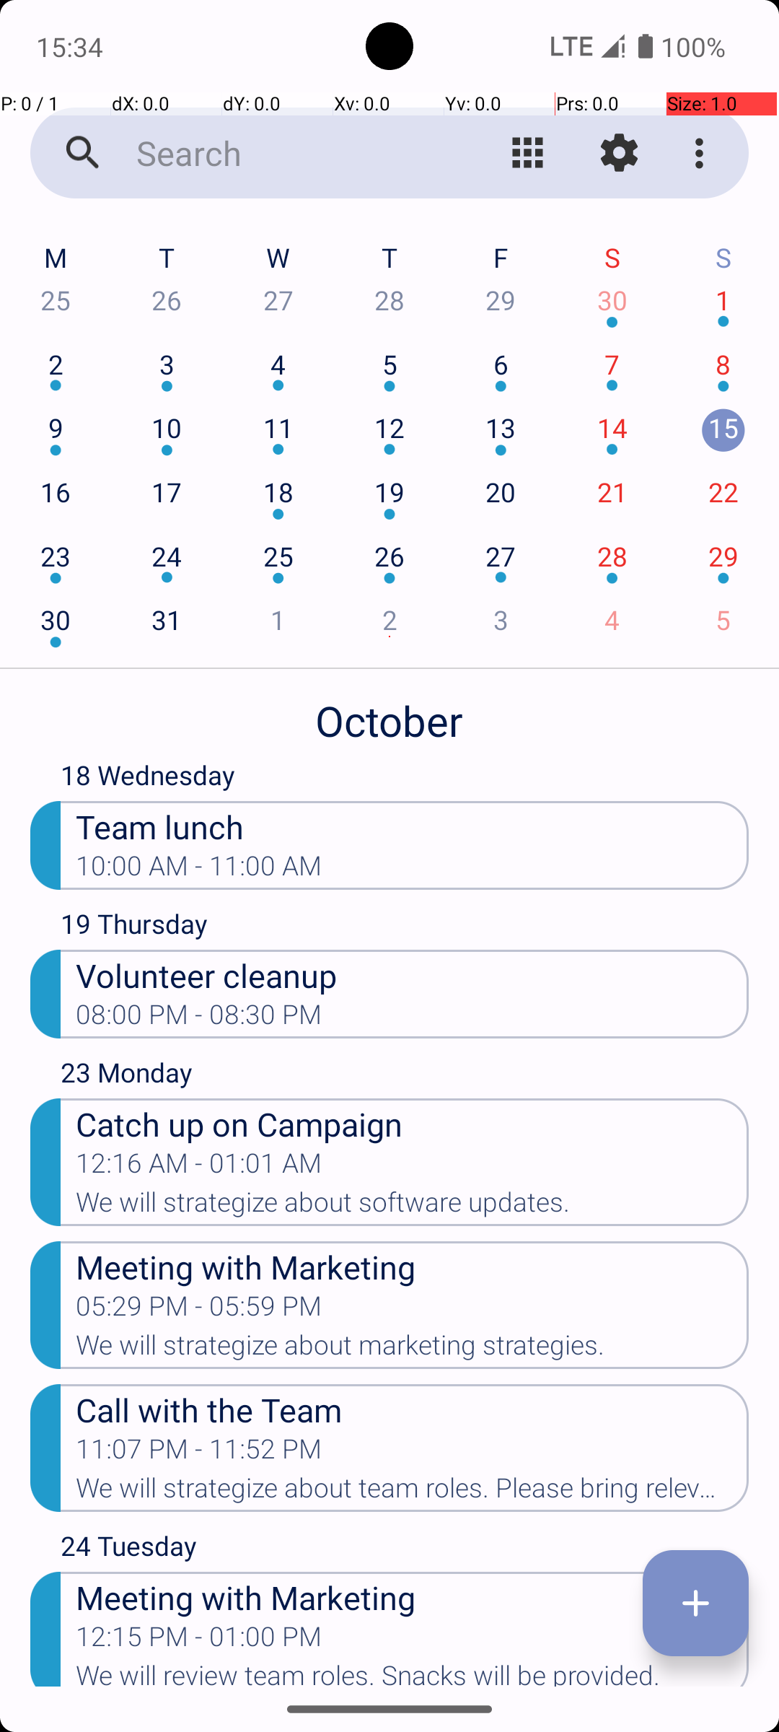  Describe the element at coordinates (199, 1311) in the screenshot. I see `05:29 PM - 05:59 PM` at that location.